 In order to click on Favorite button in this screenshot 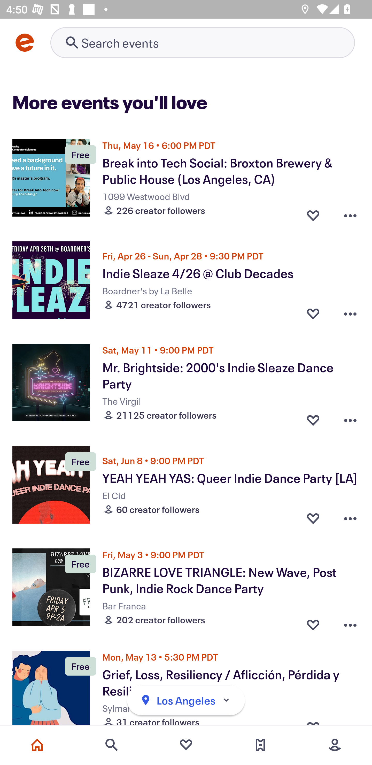, I will do `click(313, 313)`.